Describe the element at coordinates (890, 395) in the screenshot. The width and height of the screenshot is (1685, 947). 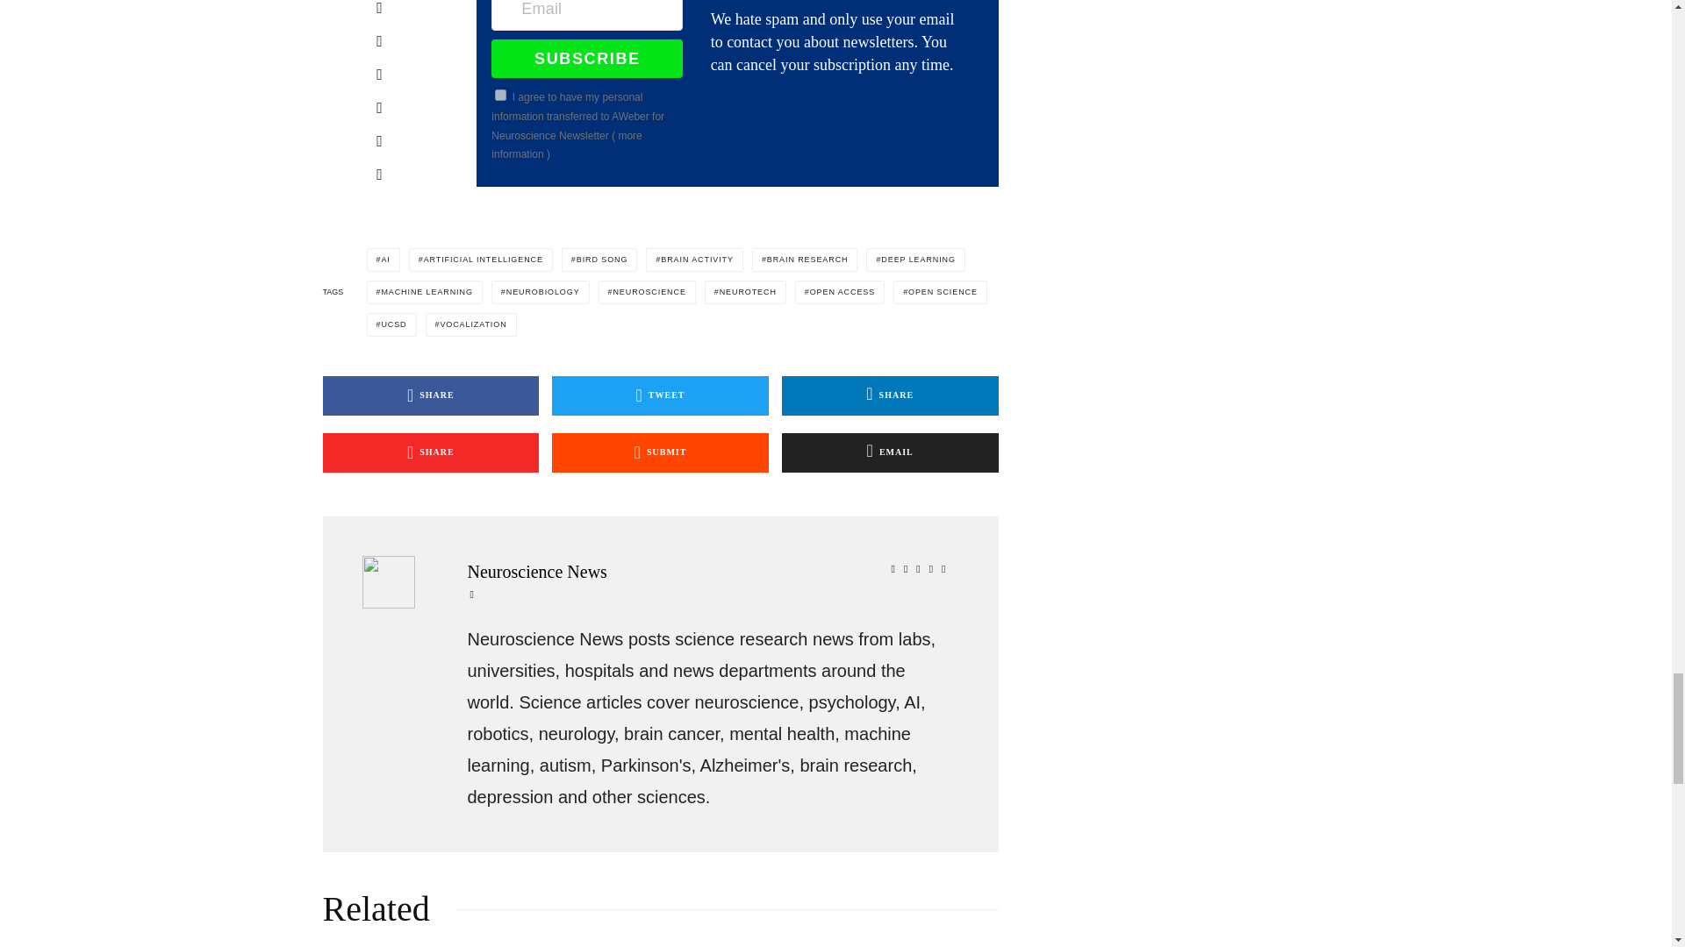
I see `SHARE` at that location.